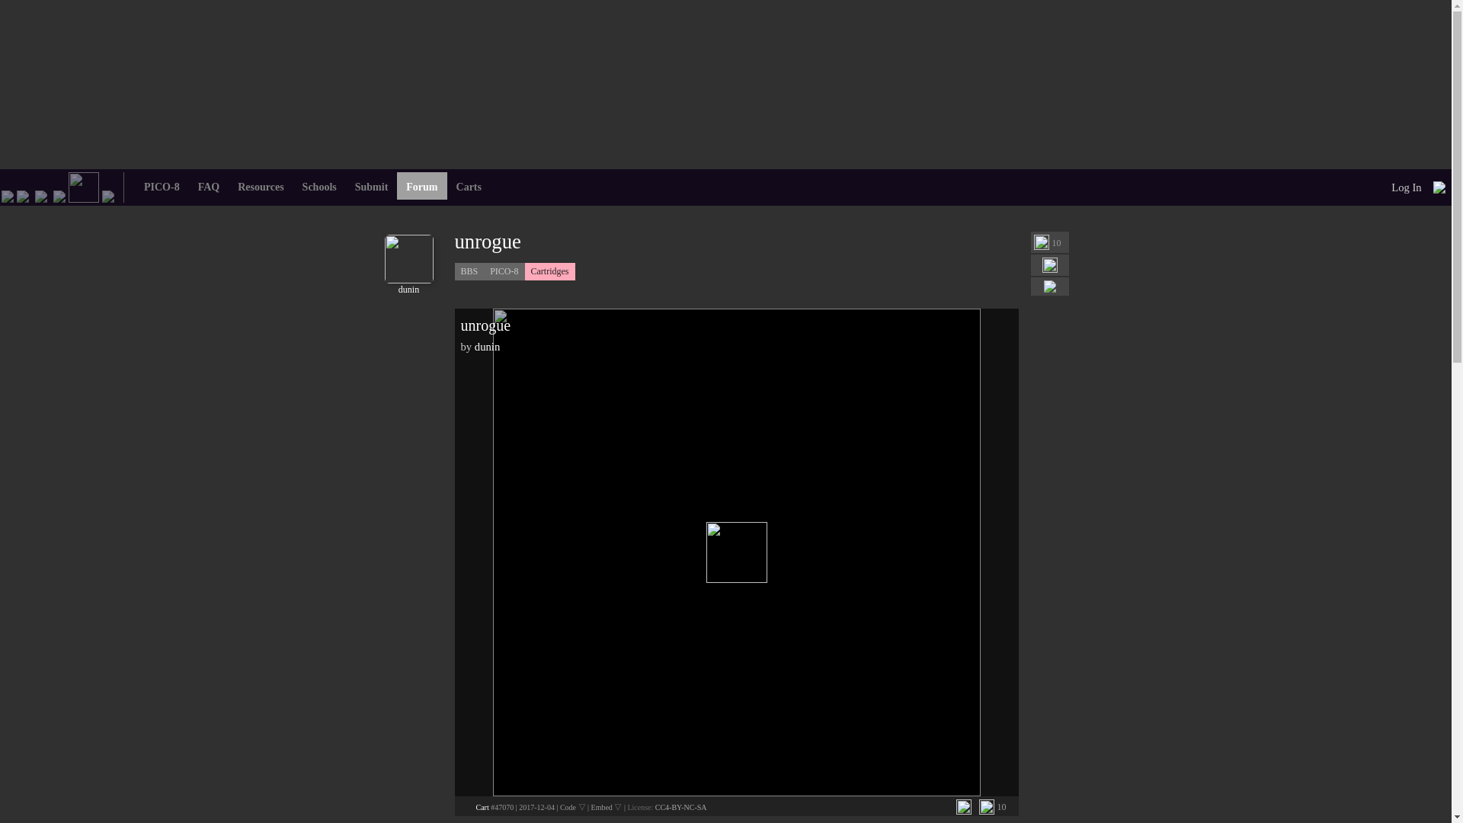  I want to click on Picotron, so click(59, 195).